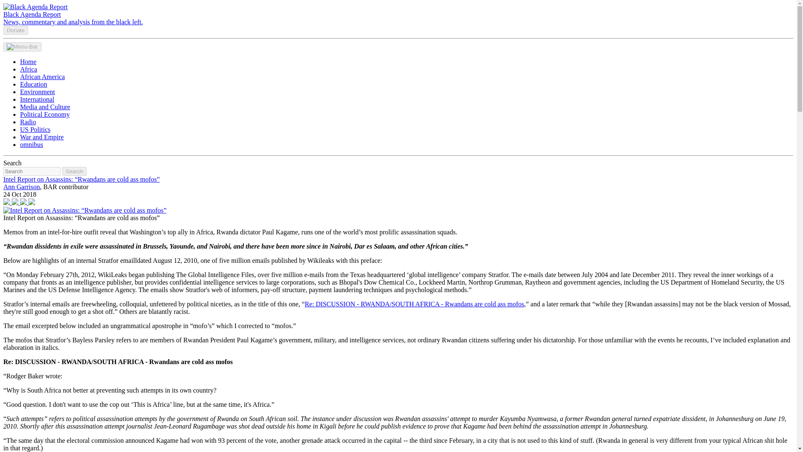  What do you see at coordinates (45, 114) in the screenshot?
I see `Political Economy` at bounding box center [45, 114].